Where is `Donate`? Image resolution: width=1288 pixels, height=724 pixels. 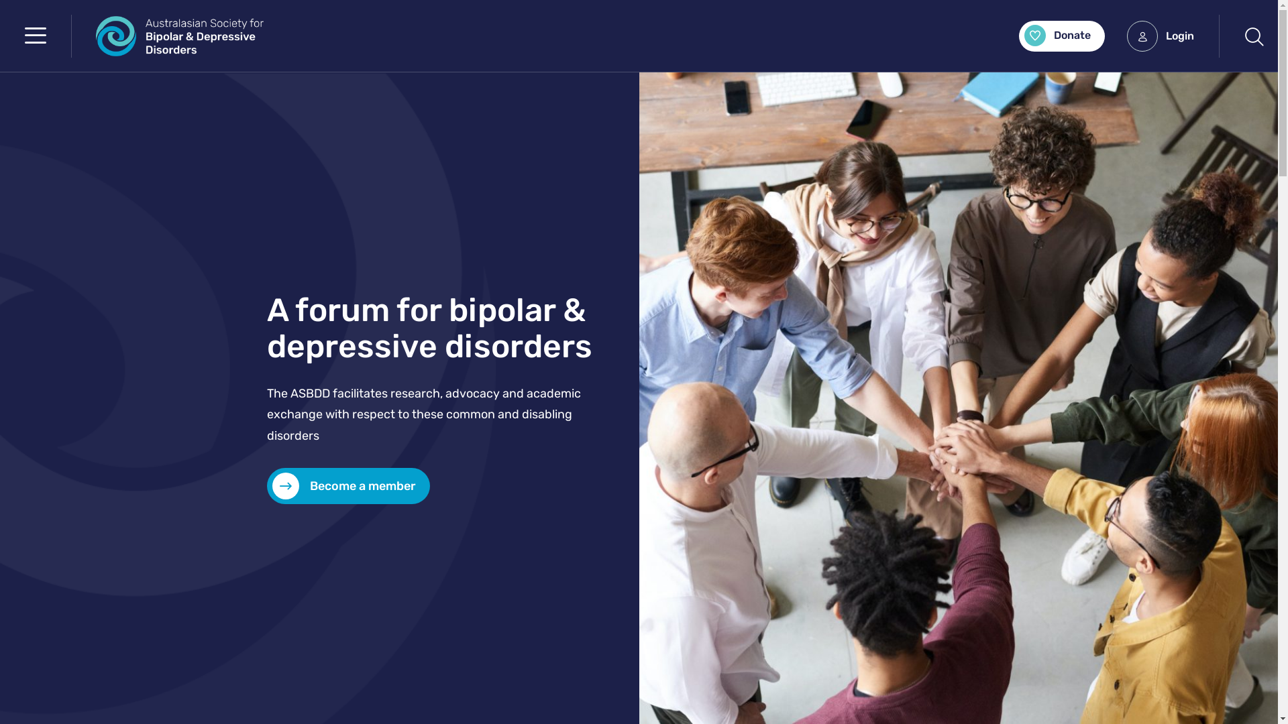
Donate is located at coordinates (1062, 36).